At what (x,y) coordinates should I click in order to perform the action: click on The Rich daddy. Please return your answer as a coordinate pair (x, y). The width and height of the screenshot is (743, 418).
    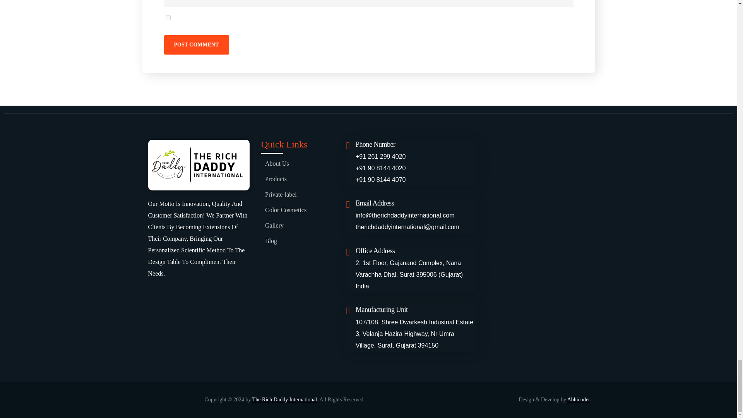
    Looking at the image, I should click on (538, 184).